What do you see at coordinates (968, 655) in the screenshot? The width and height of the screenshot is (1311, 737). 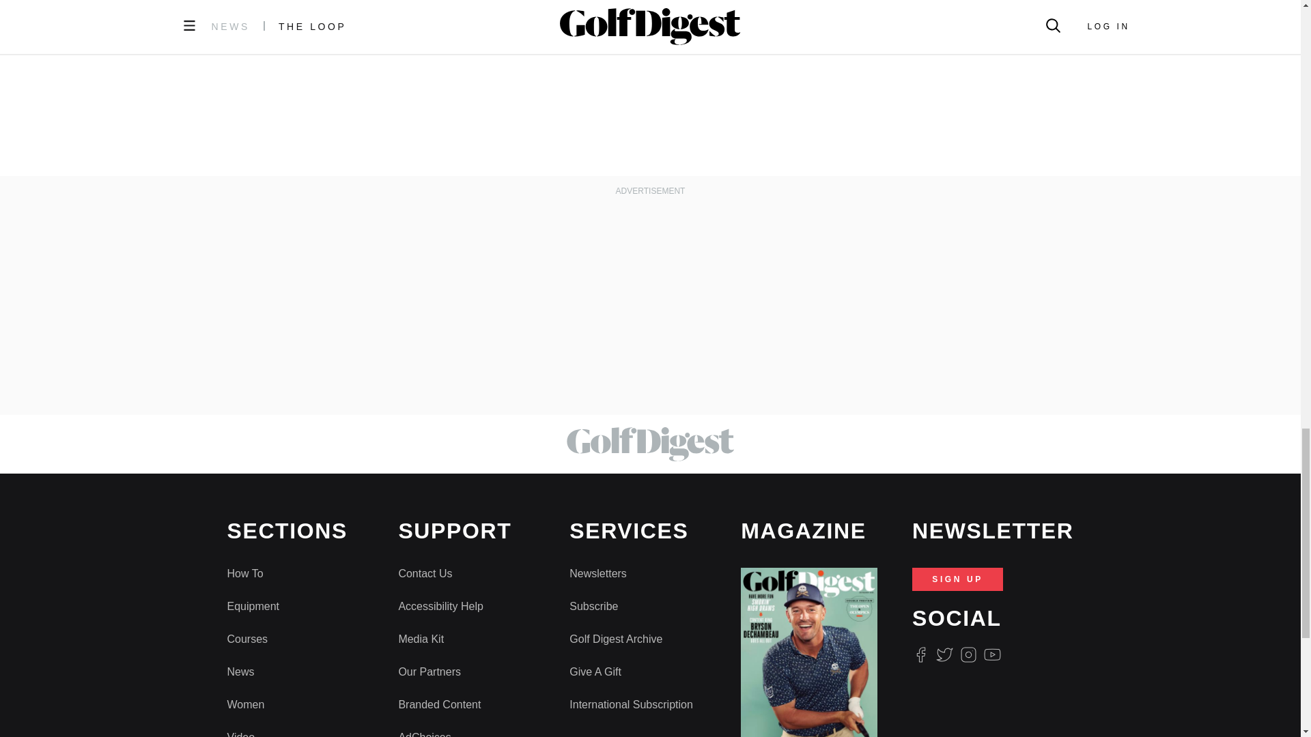 I see `Instagram Logo` at bounding box center [968, 655].